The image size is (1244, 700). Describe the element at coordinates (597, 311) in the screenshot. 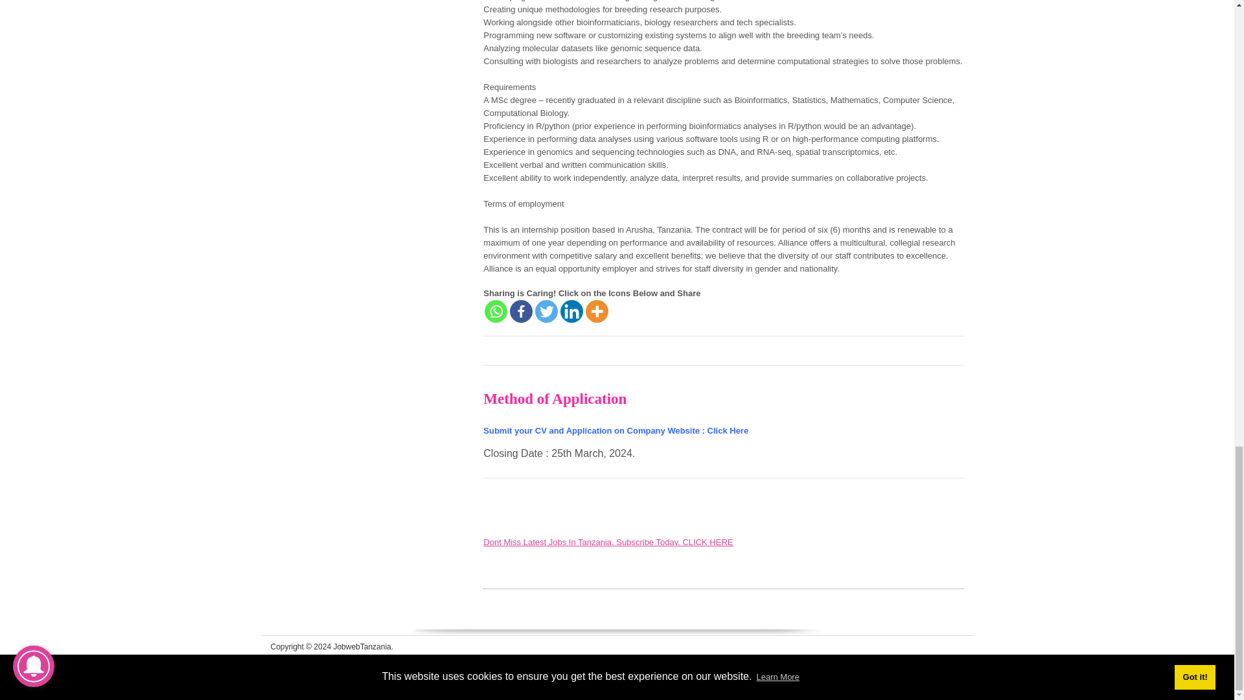

I see `More` at that location.